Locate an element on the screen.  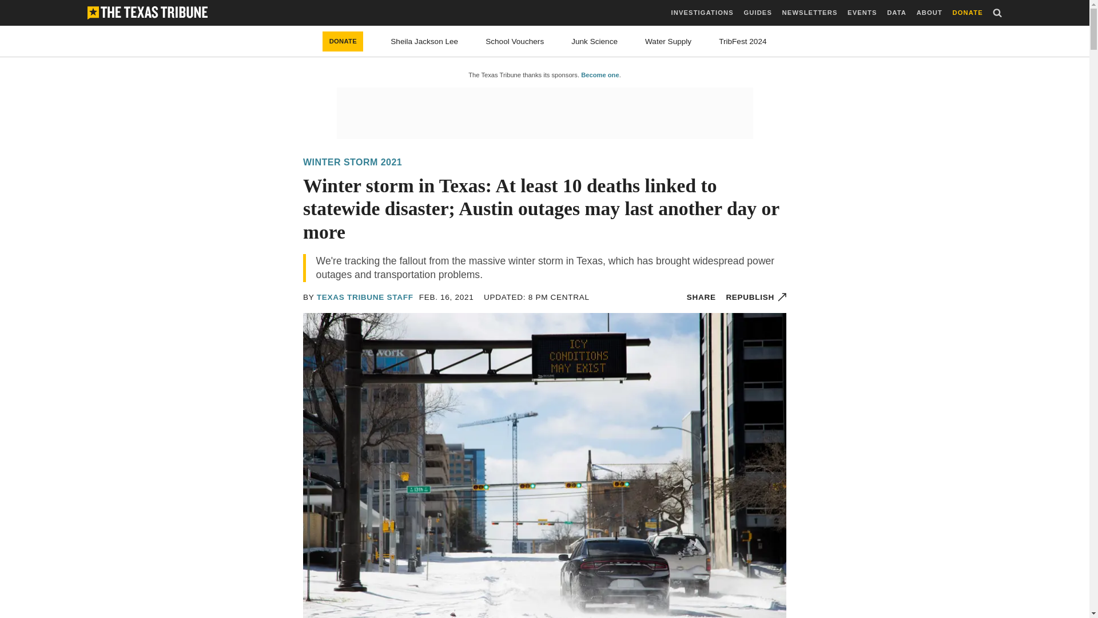
DATA is located at coordinates (897, 13).